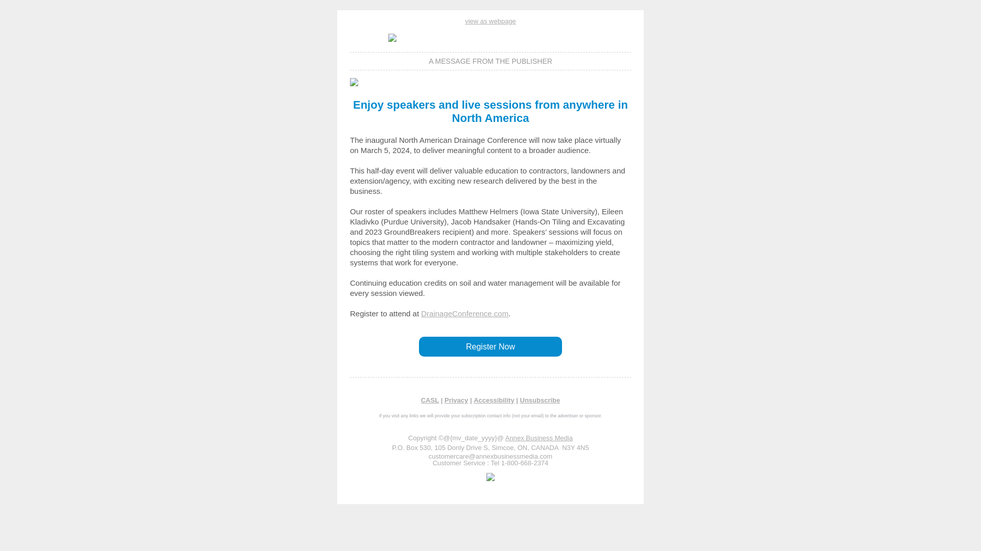 The height and width of the screenshot is (551, 981). What do you see at coordinates (491, 346) in the screenshot?
I see `Register Now` at bounding box center [491, 346].